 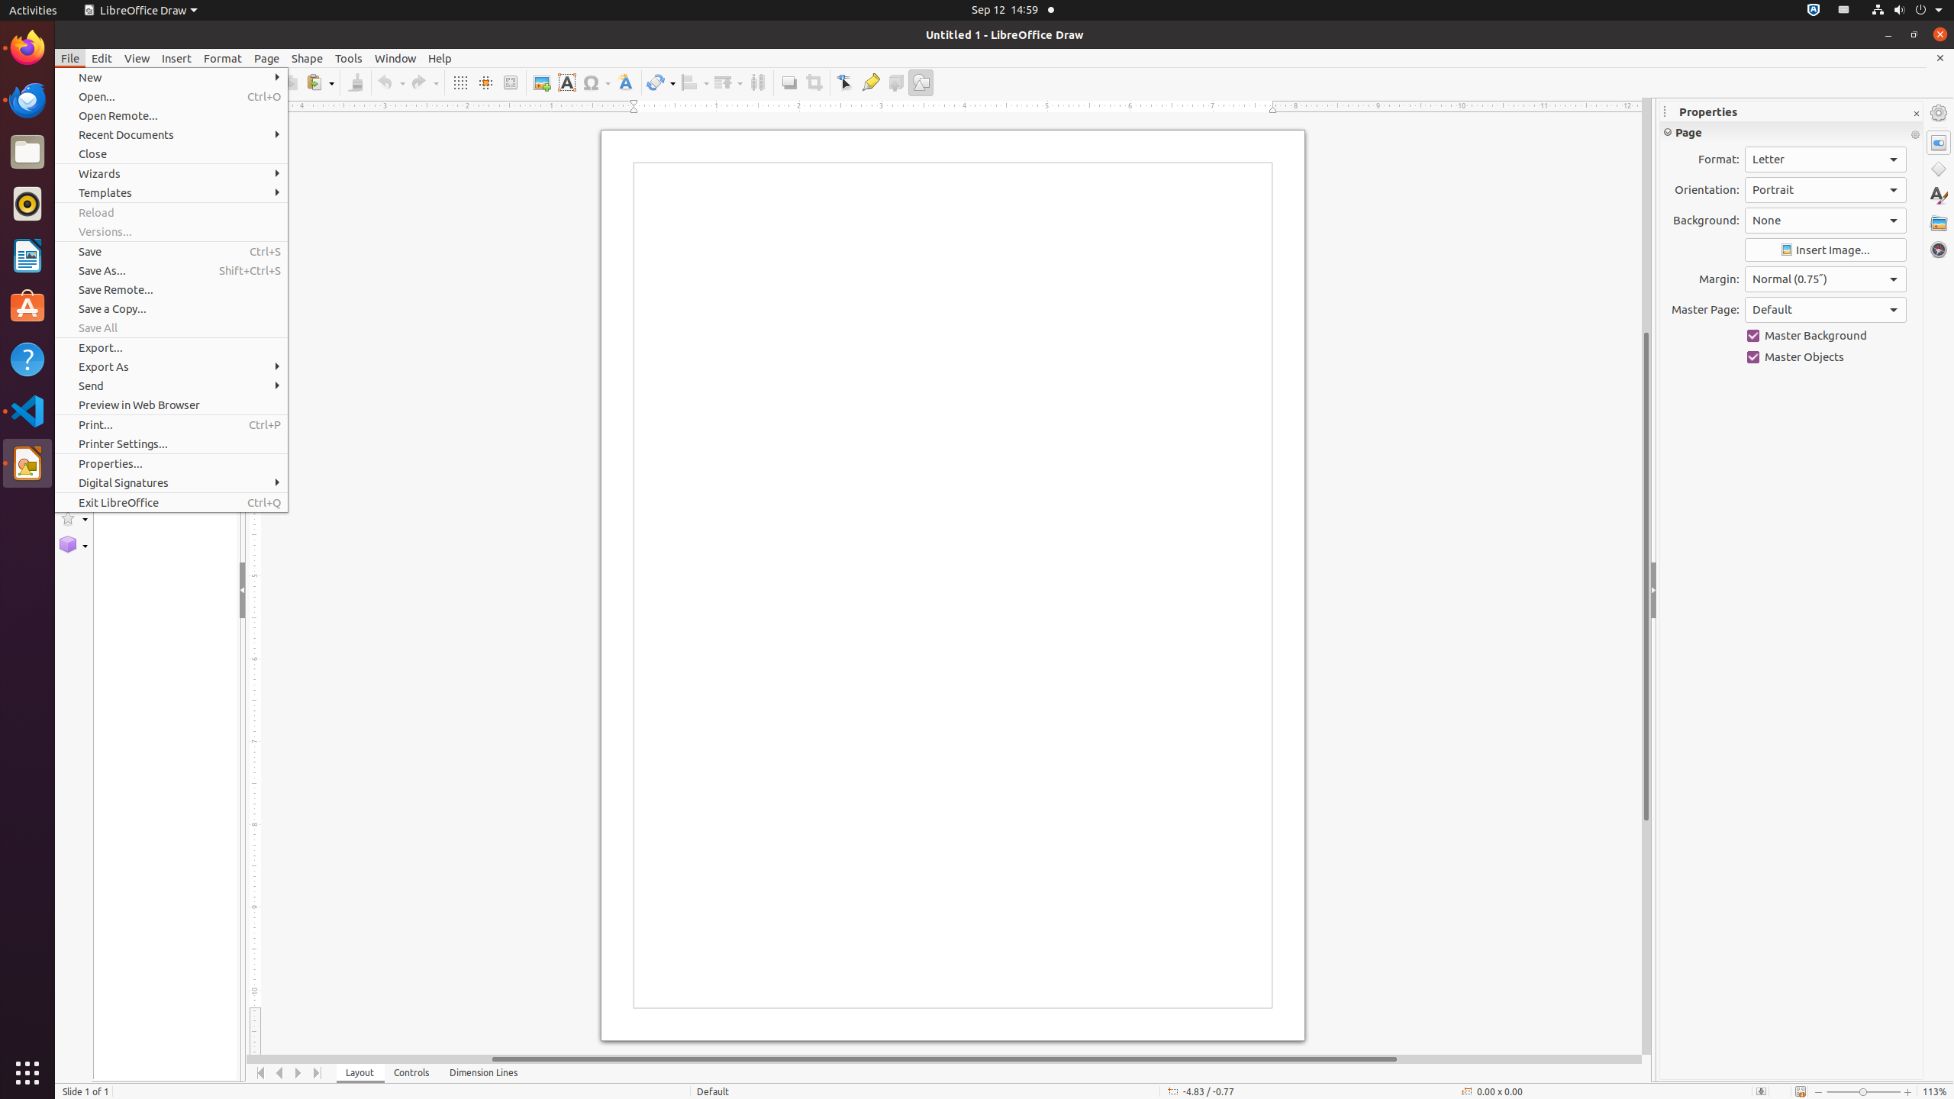 I want to click on Properties..., so click(x=171, y=464).